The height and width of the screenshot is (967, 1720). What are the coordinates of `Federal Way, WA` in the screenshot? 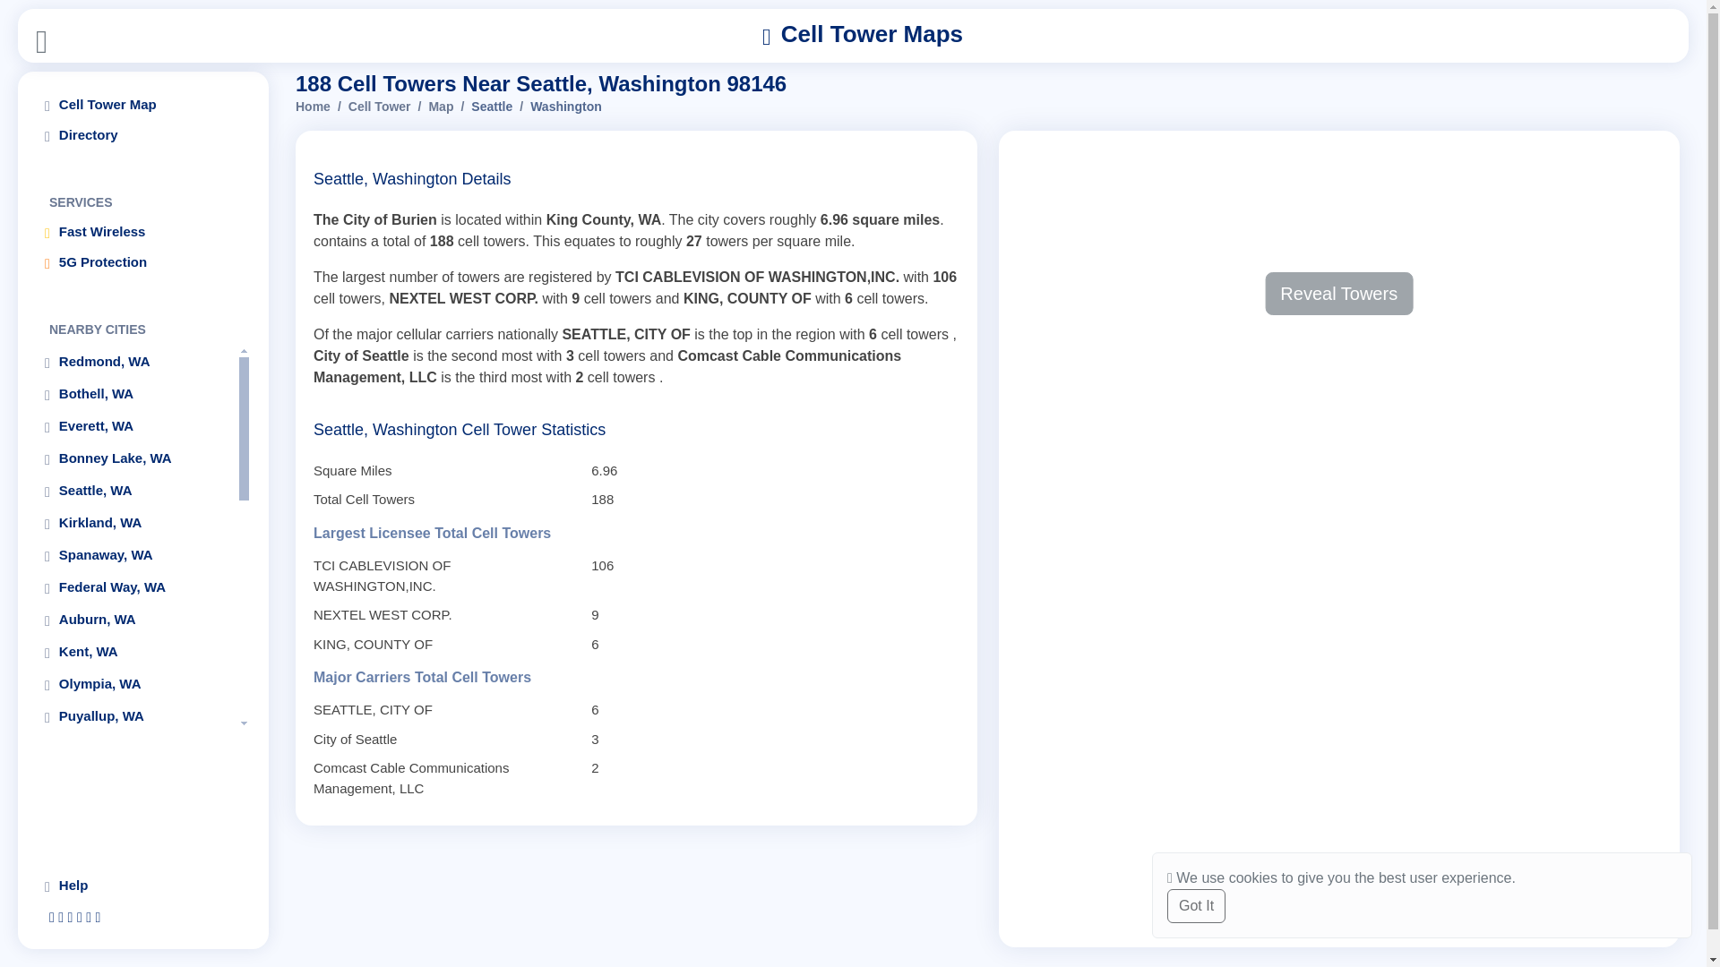 It's located at (136, 587).